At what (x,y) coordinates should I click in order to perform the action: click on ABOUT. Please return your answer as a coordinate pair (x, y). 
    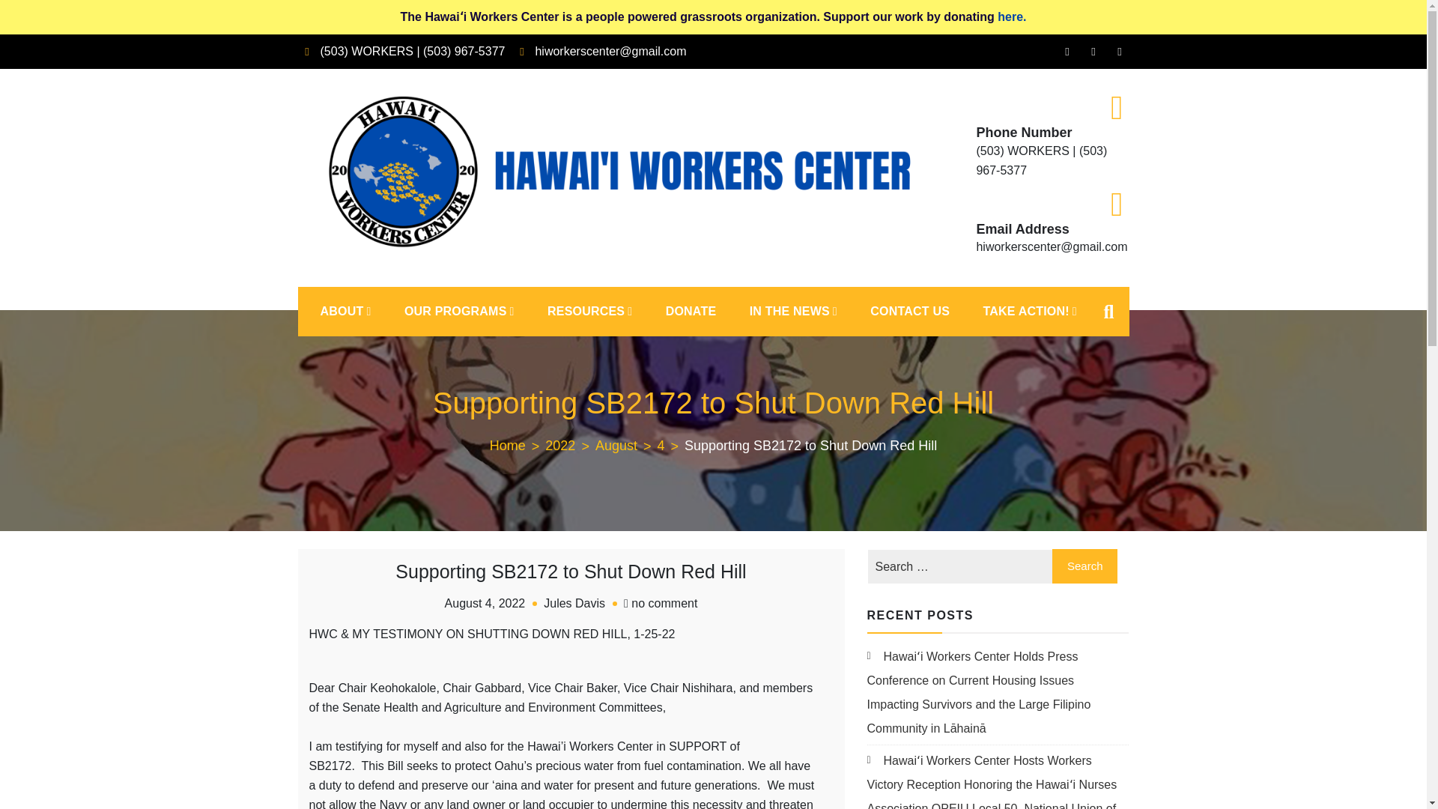
    Looking at the image, I should click on (346, 312).